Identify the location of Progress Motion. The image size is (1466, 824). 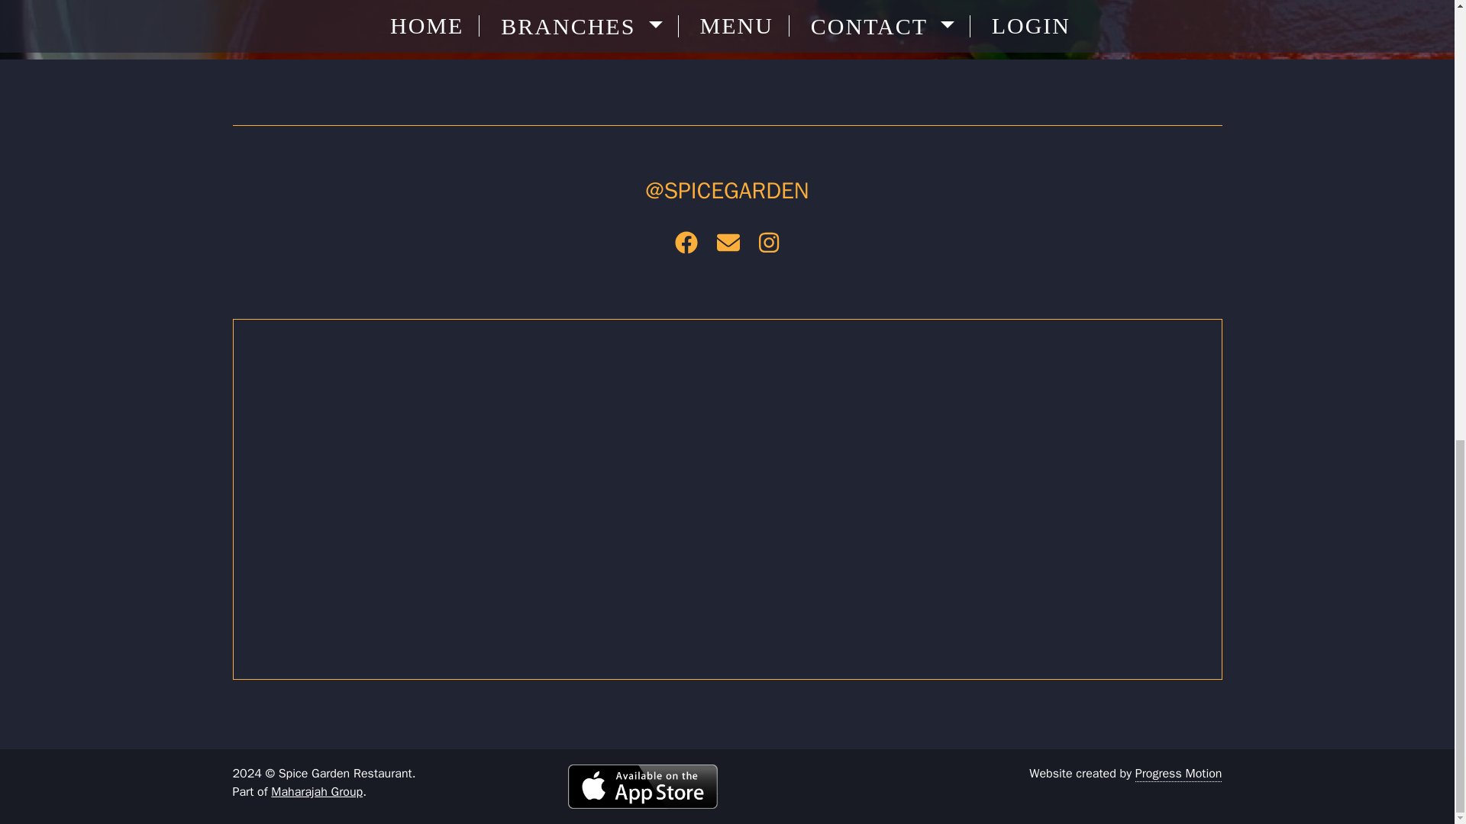
(1179, 774).